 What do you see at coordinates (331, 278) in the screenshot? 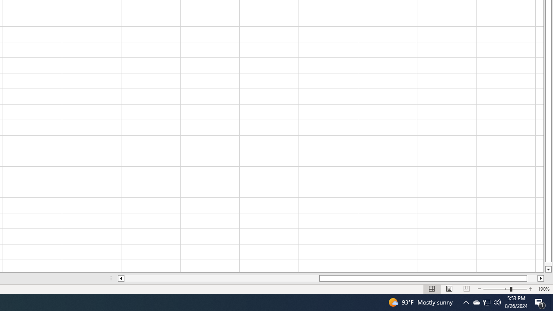
I see `Class: NetUIScrollBar` at bounding box center [331, 278].